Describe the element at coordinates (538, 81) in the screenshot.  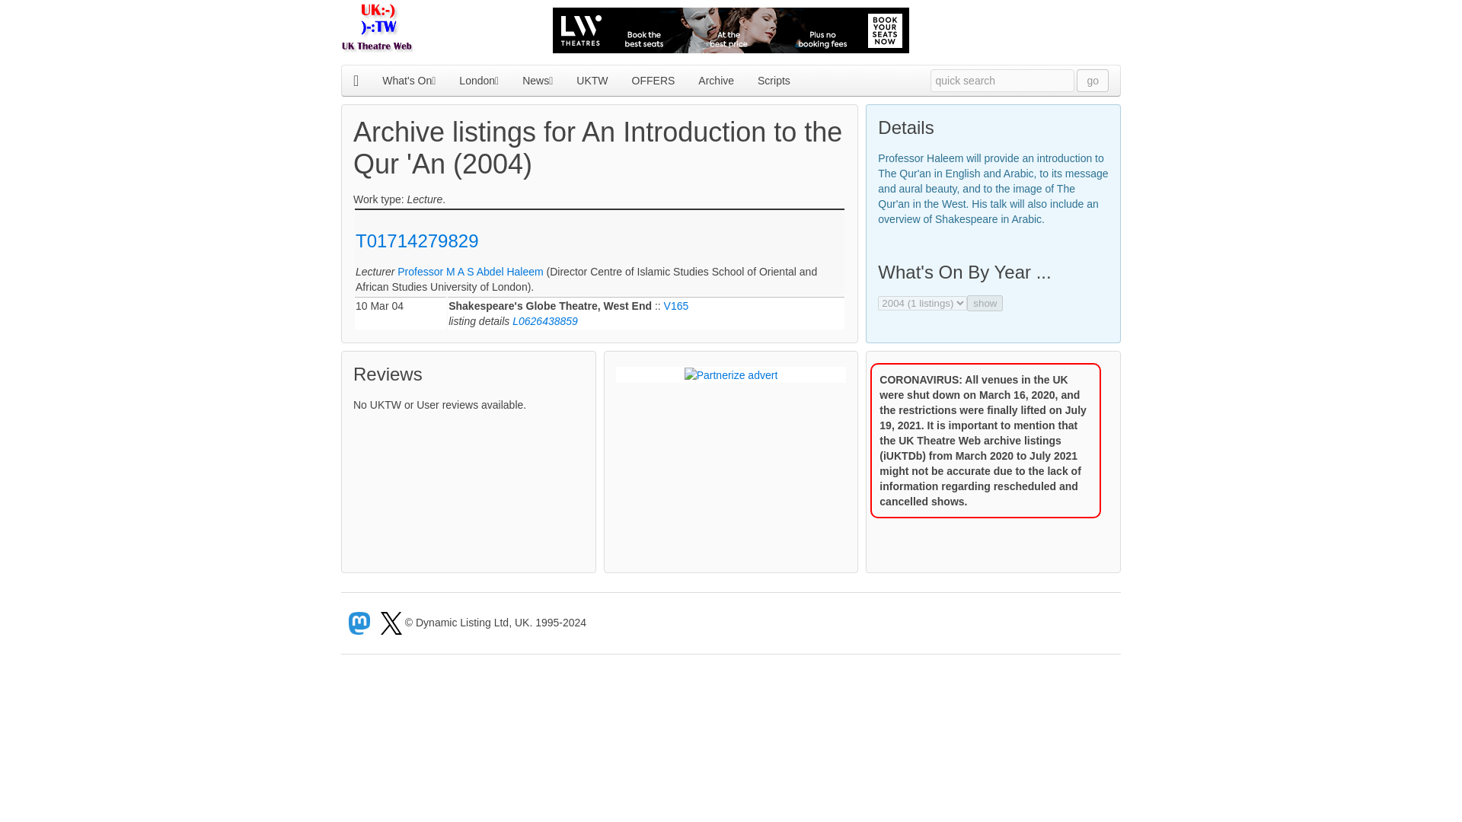
I see `News` at that location.